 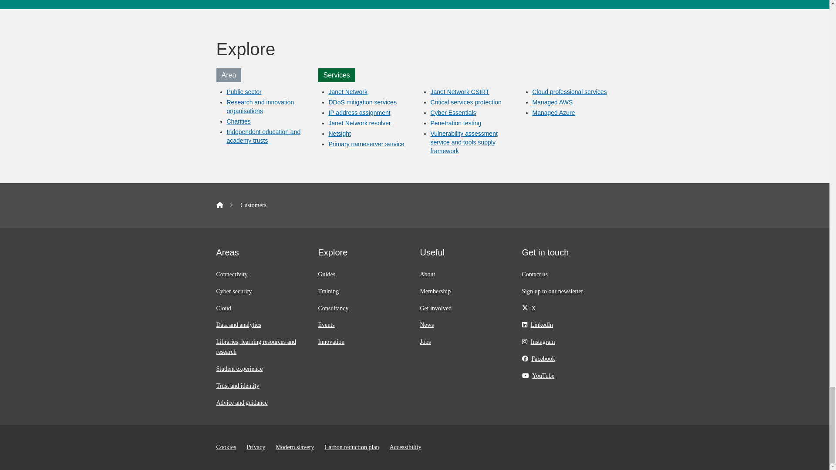 What do you see at coordinates (244, 92) in the screenshot?
I see `Public sector` at bounding box center [244, 92].